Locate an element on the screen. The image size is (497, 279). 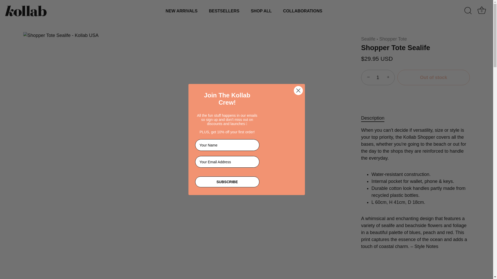
SHOP ALL is located at coordinates (261, 11).